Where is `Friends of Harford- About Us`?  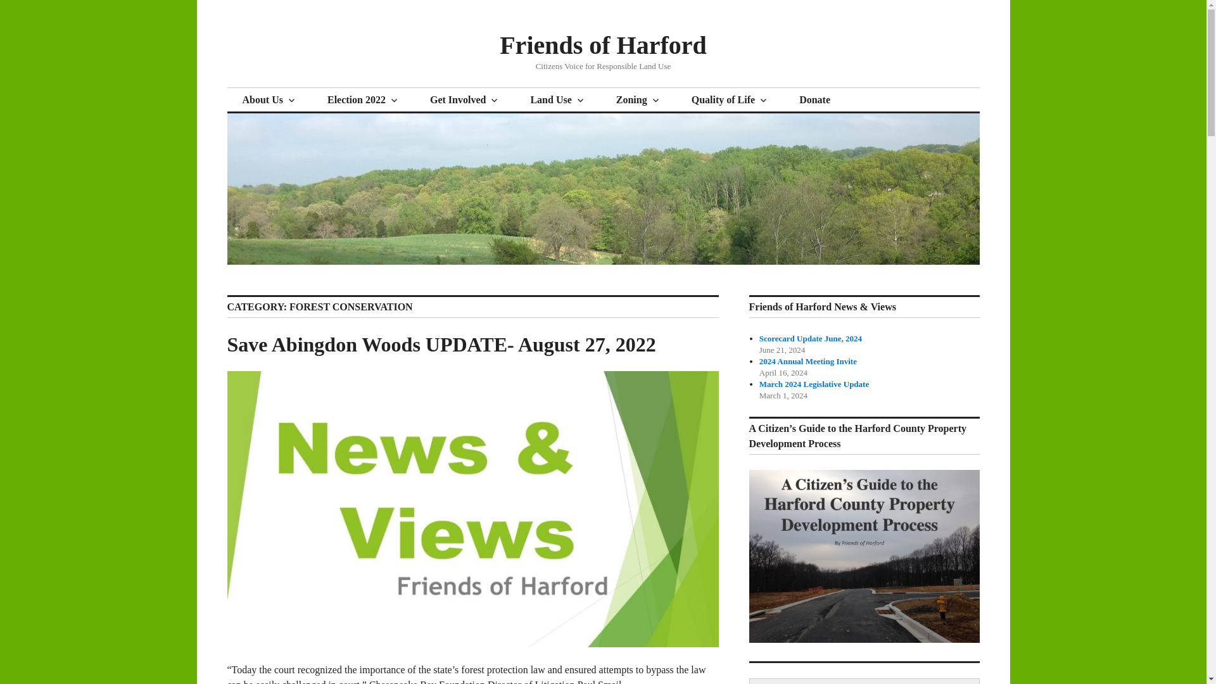
Friends of Harford- About Us is located at coordinates (269, 100).